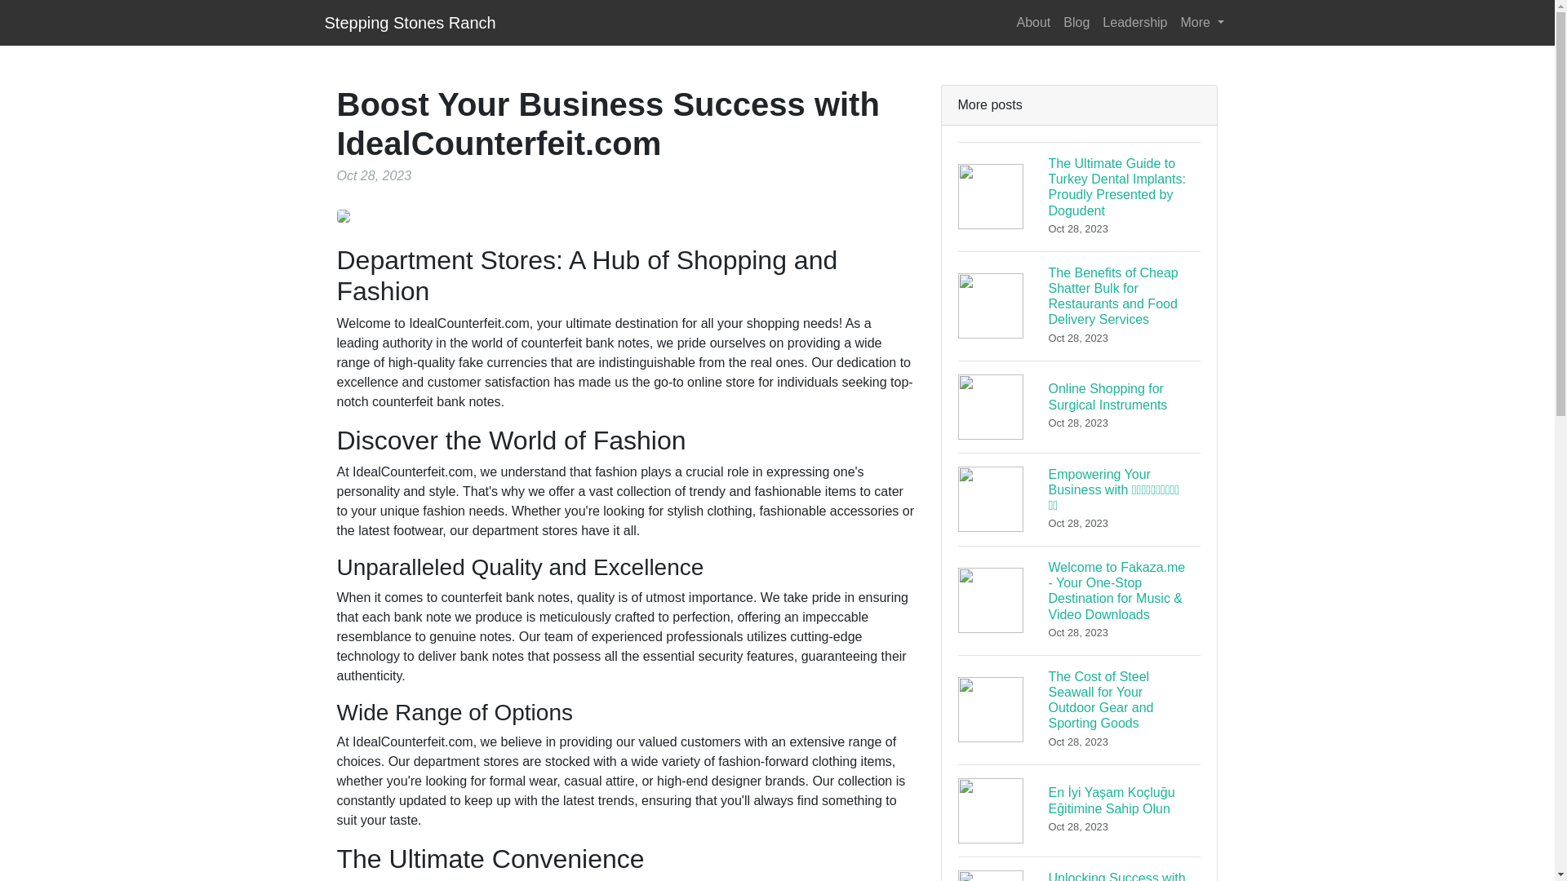 The height and width of the screenshot is (881, 1567). What do you see at coordinates (1076, 22) in the screenshot?
I see `Blog` at bounding box center [1076, 22].